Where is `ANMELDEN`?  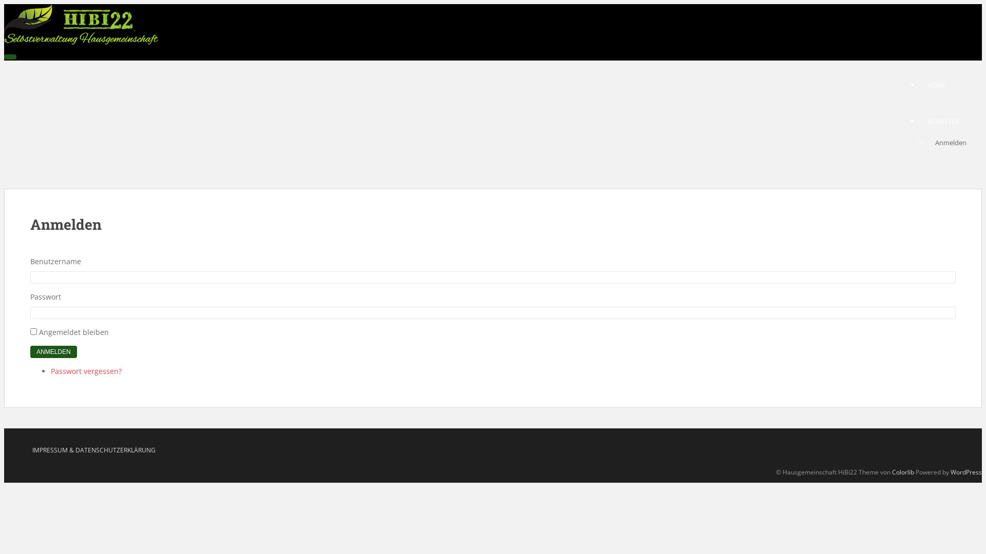
ANMELDEN is located at coordinates (53, 352).